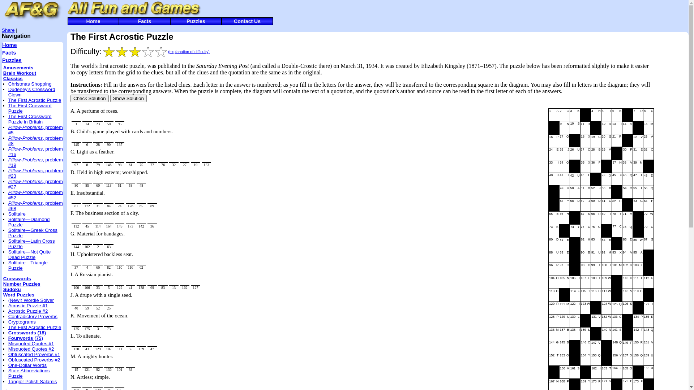 This screenshot has height=390, width=694. What do you see at coordinates (617, 115) in the screenshot?
I see `6
B` at bounding box center [617, 115].